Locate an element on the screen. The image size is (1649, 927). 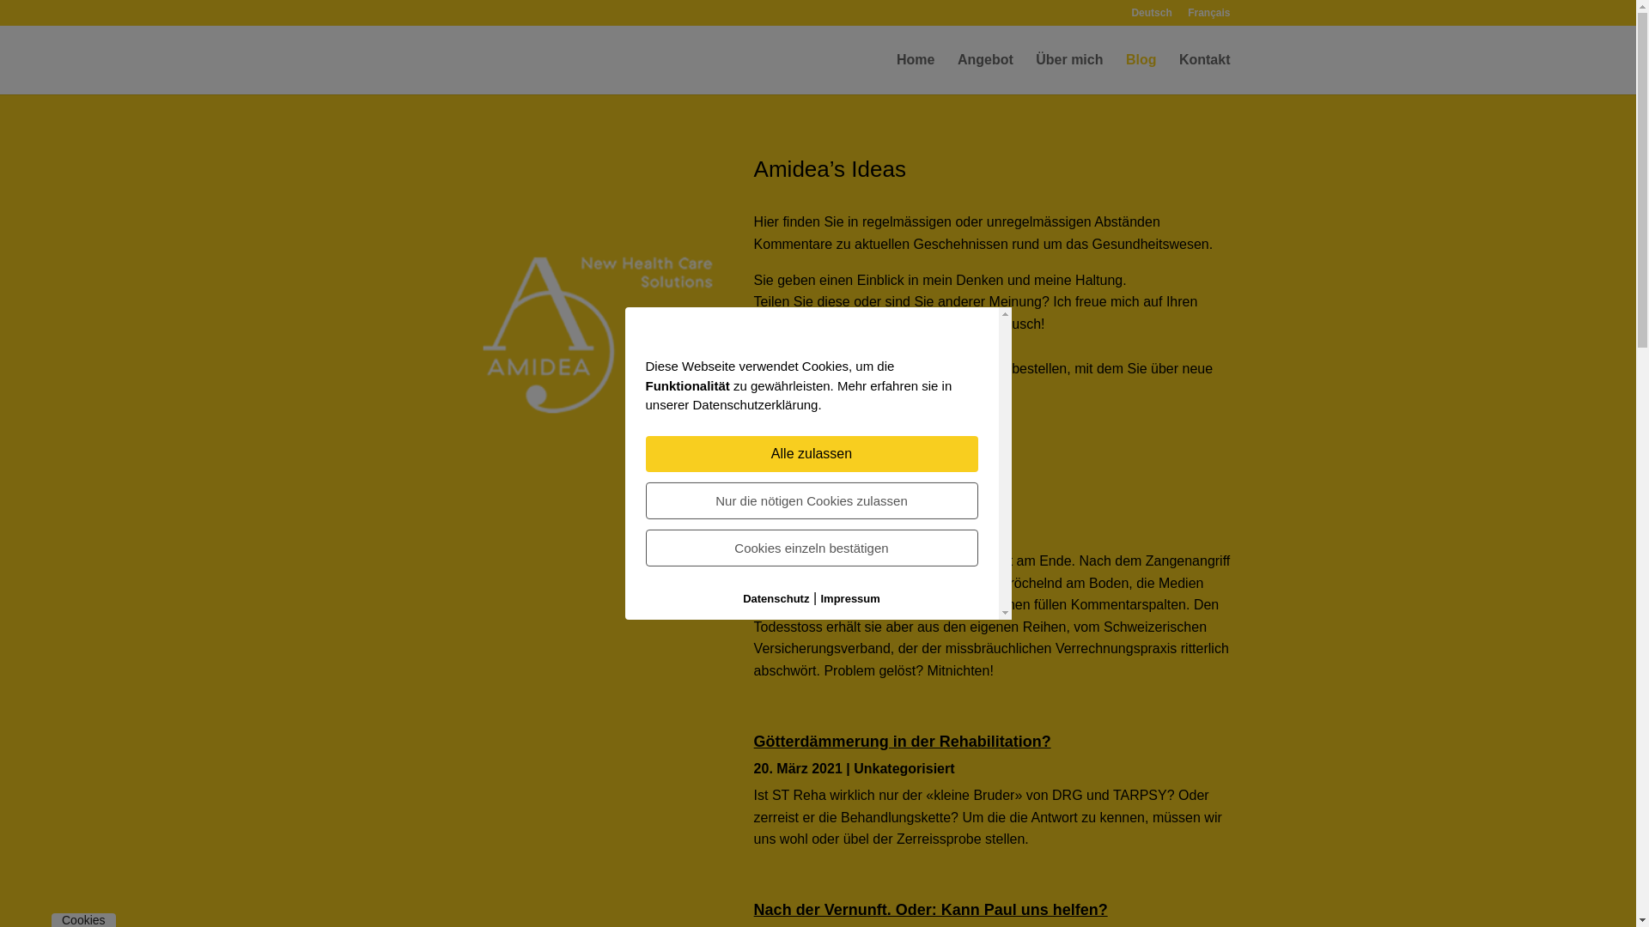
Deutsch is located at coordinates (1151, 17).